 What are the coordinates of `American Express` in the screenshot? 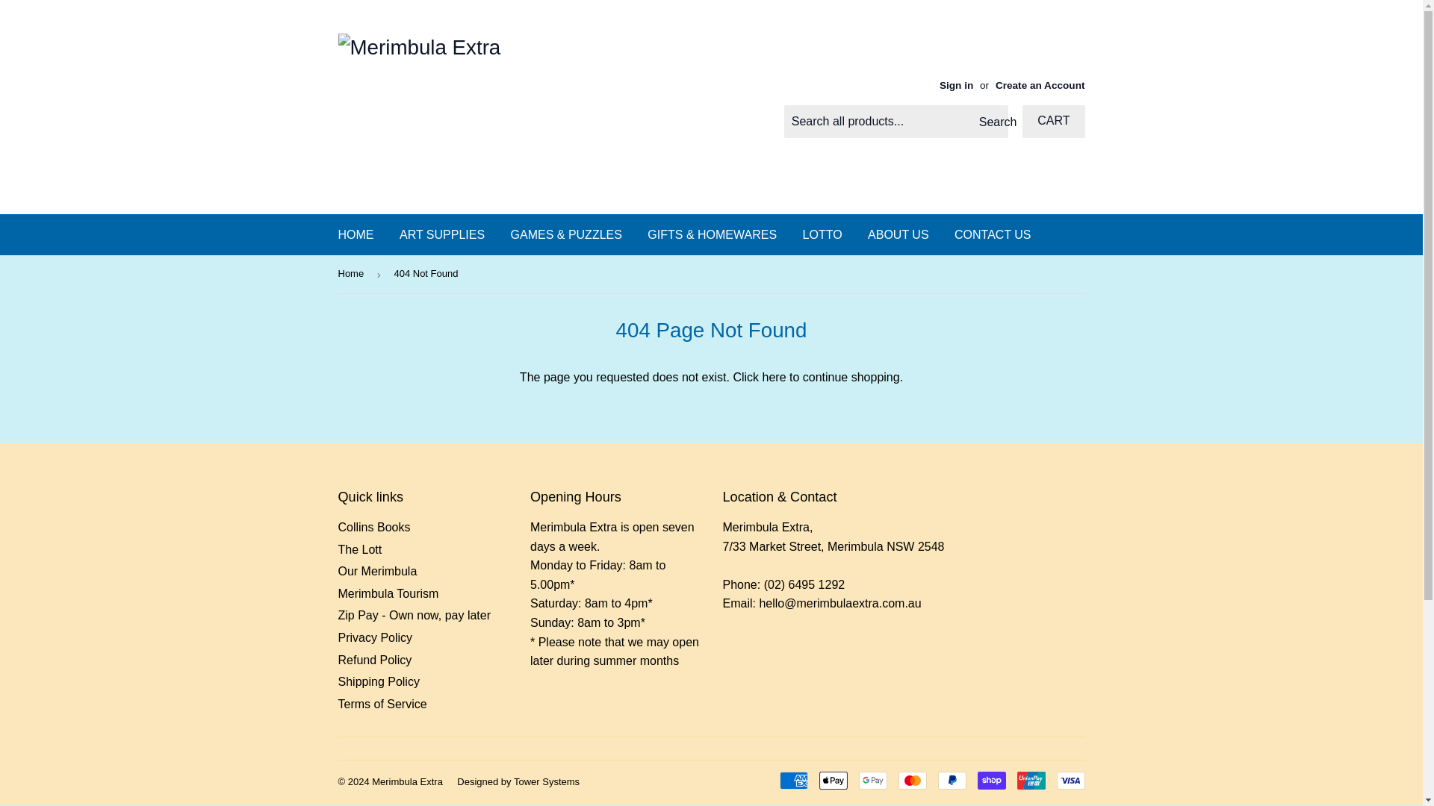 It's located at (794, 781).